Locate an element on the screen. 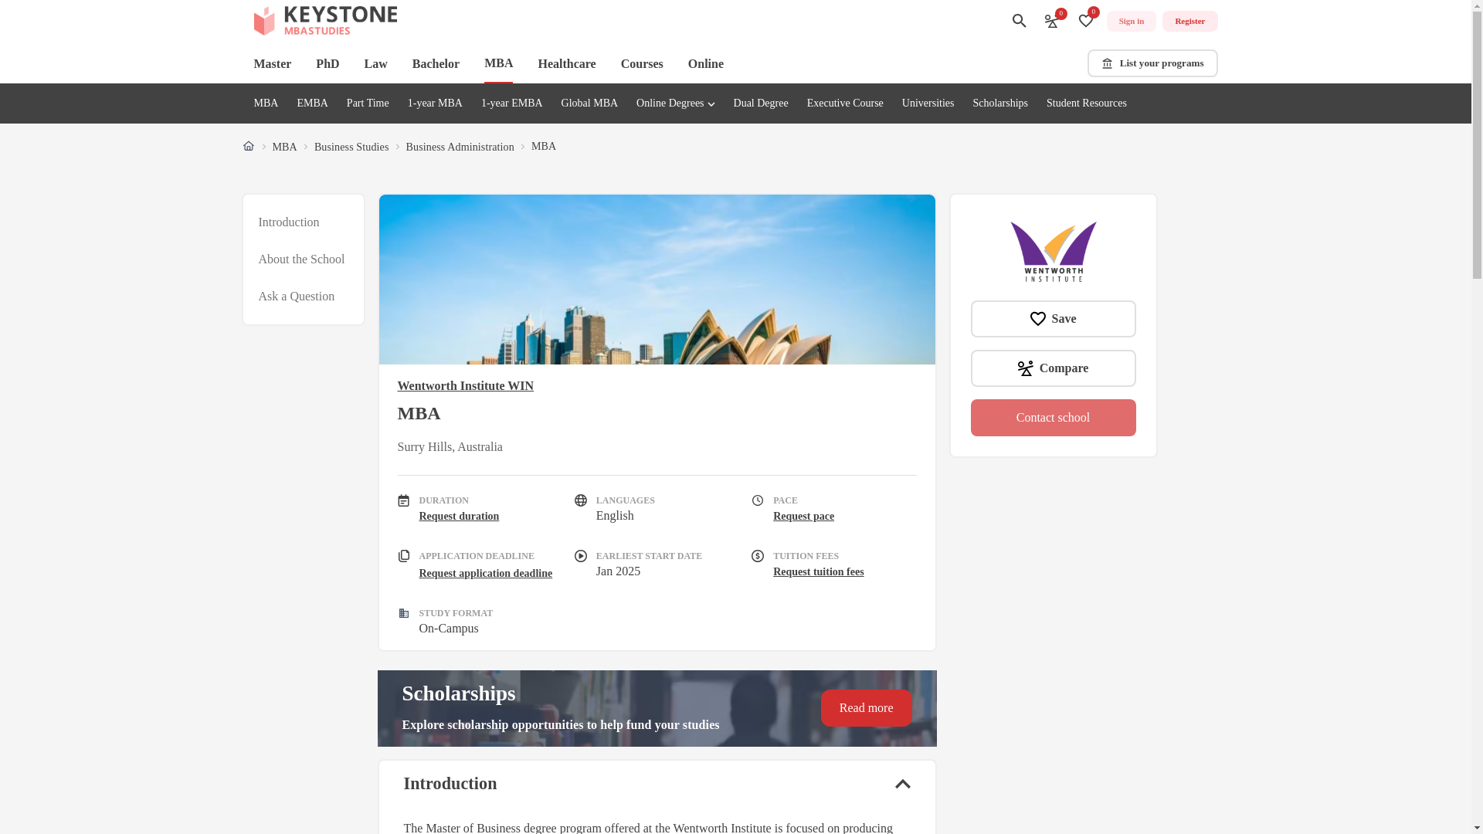  1-year EMBA is located at coordinates (511, 103).